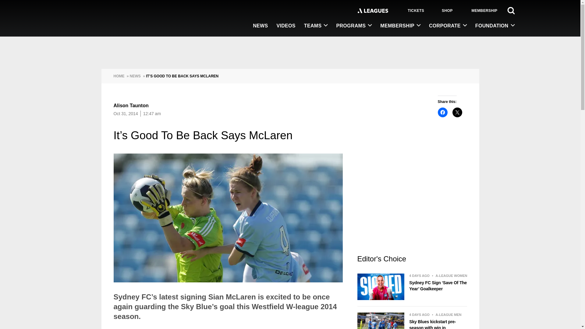  Describe the element at coordinates (260, 26) in the screenshot. I see `NEWS` at that location.